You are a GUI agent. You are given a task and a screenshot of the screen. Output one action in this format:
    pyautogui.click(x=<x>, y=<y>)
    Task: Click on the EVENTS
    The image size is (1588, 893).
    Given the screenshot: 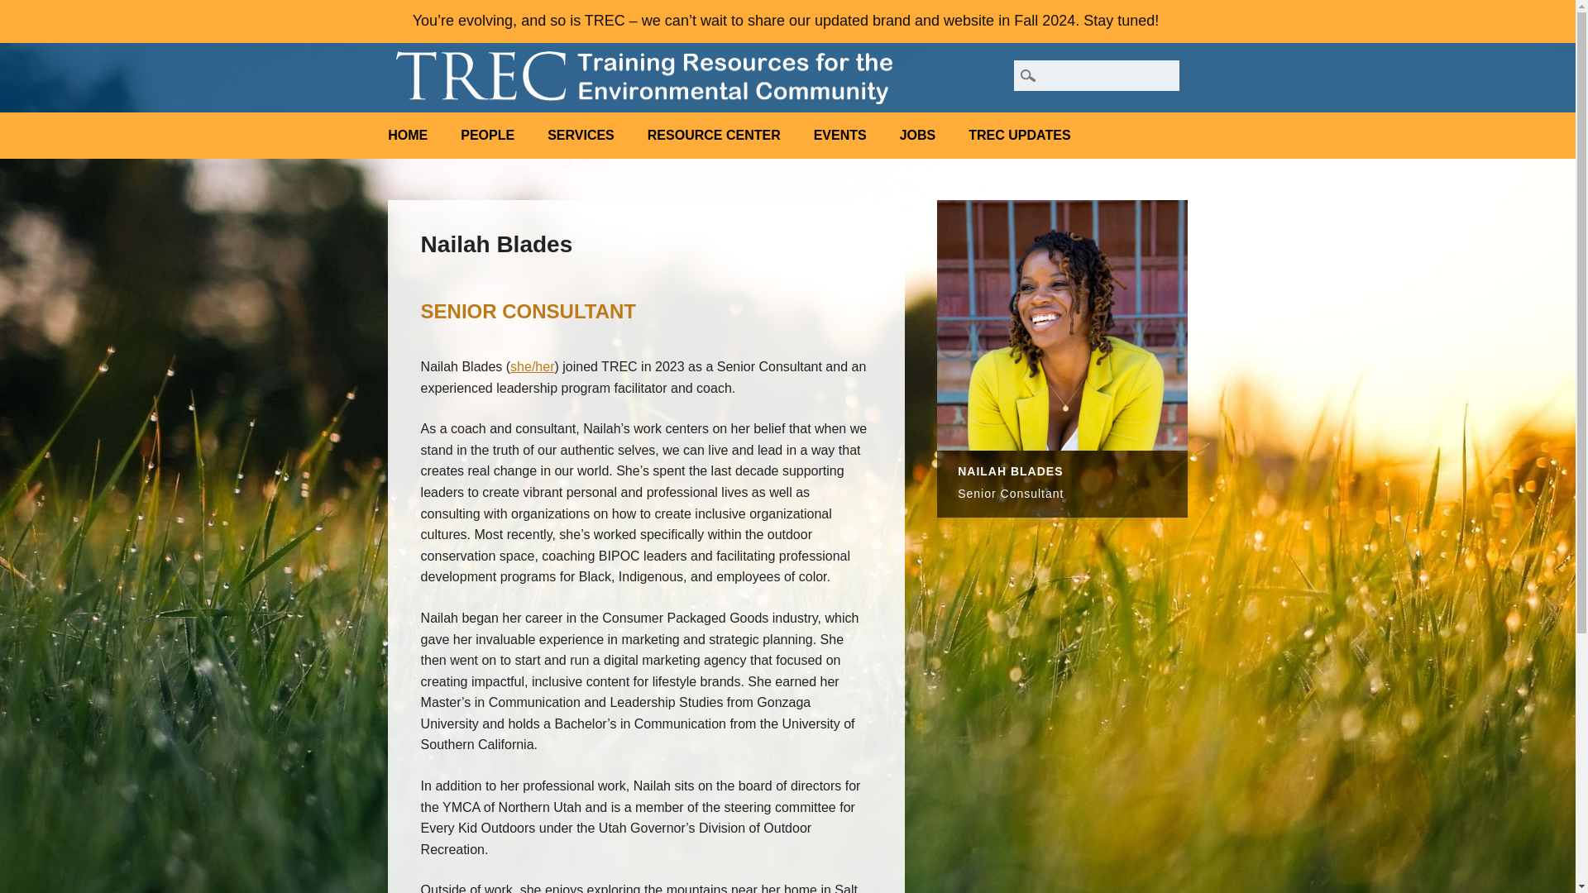 What is the action you would take?
    pyautogui.click(x=839, y=136)
    